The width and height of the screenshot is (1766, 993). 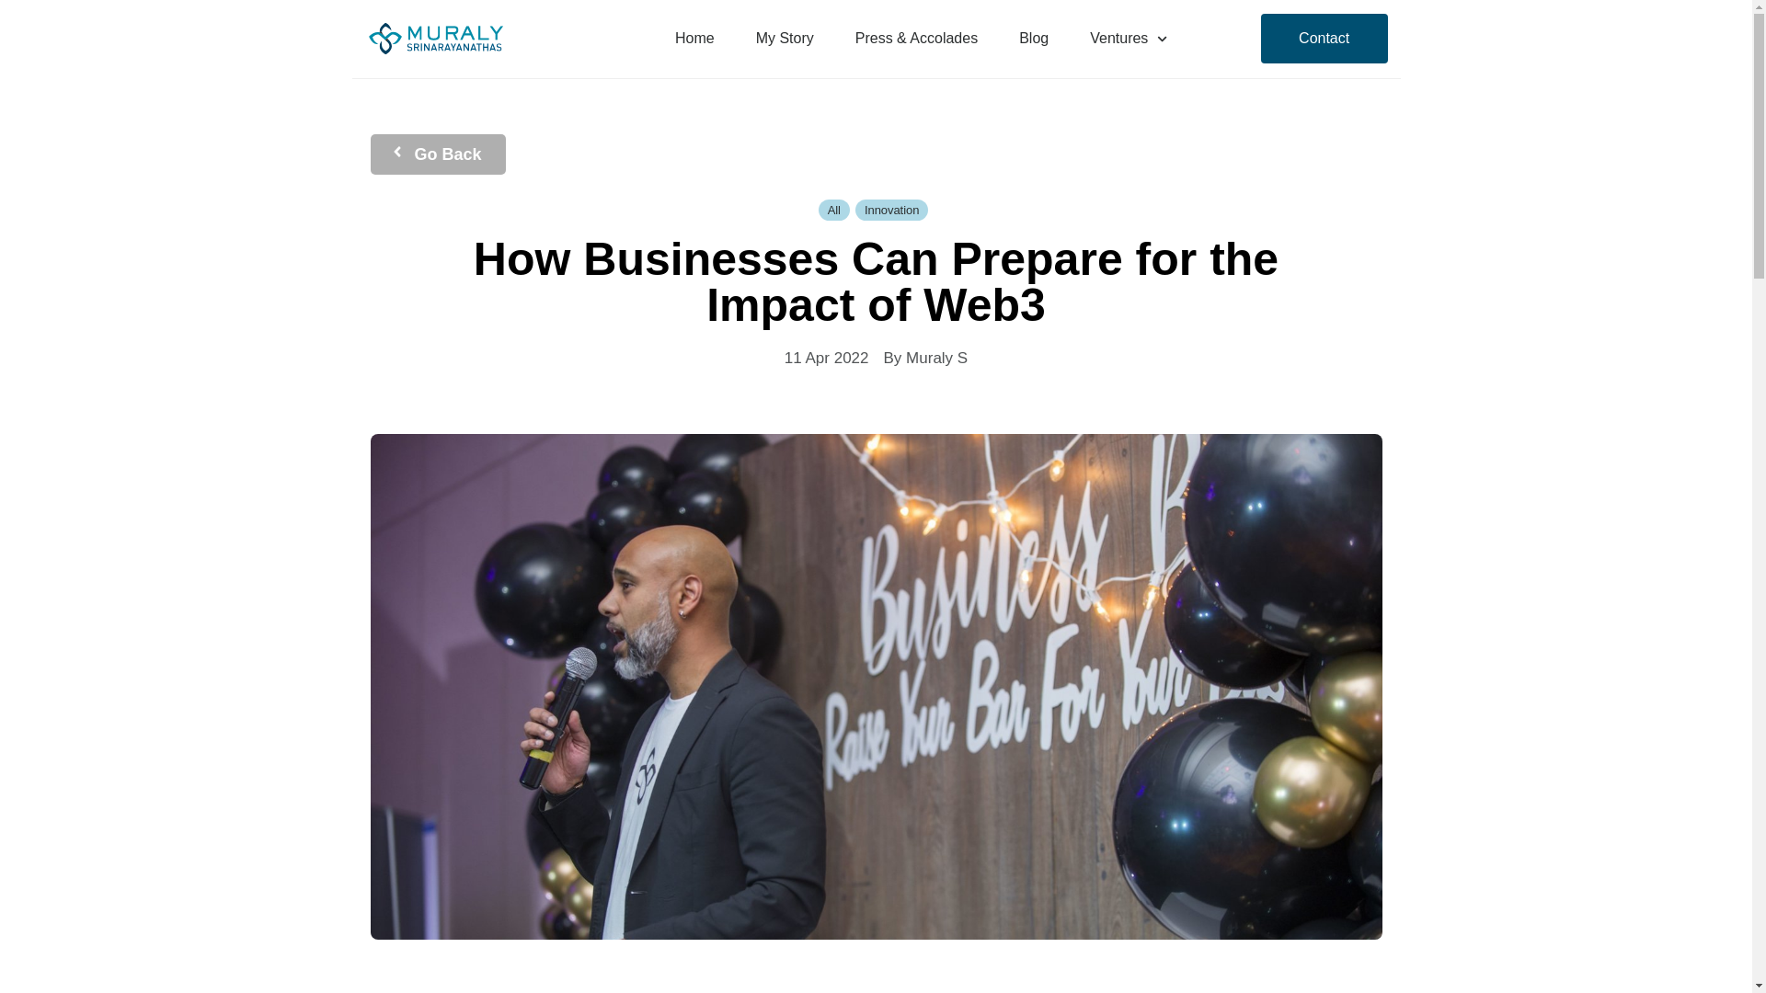 I want to click on Ventures, so click(x=1128, y=39).